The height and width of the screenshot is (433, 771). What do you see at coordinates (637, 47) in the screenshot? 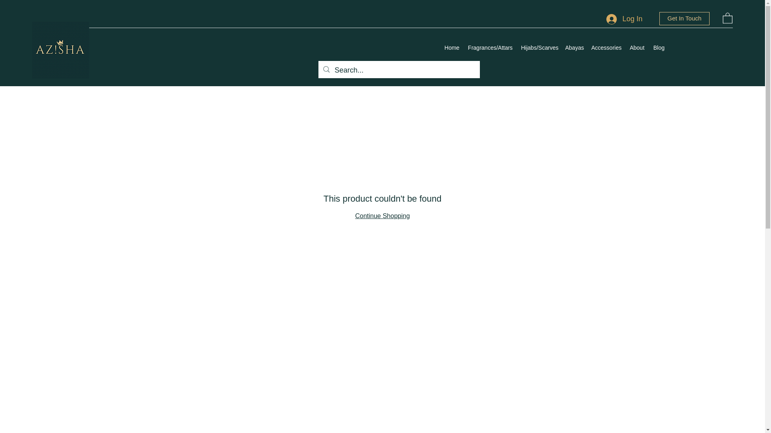
I see `About` at bounding box center [637, 47].